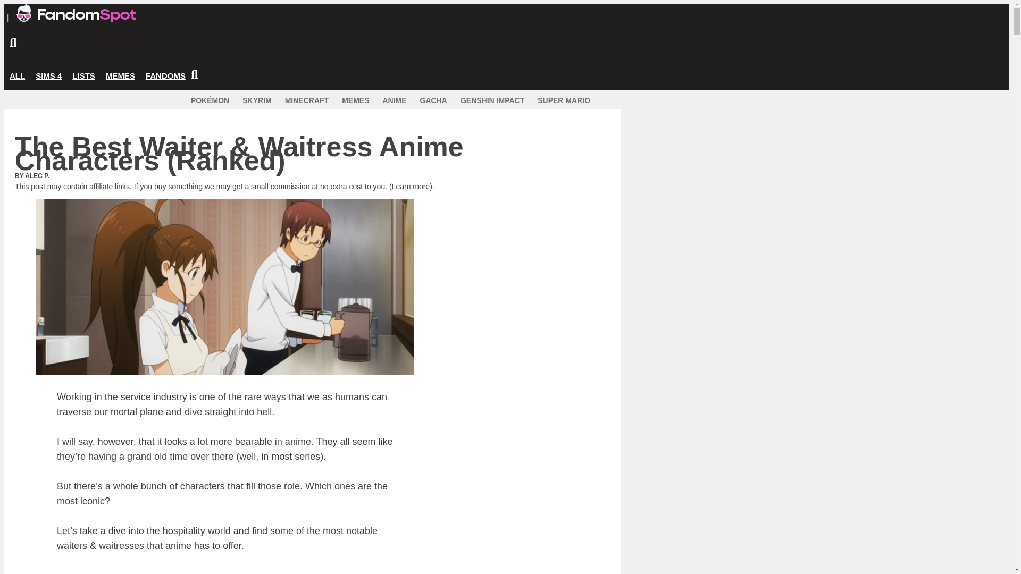  Describe the element at coordinates (306, 100) in the screenshot. I see `MINECRAFT` at that location.